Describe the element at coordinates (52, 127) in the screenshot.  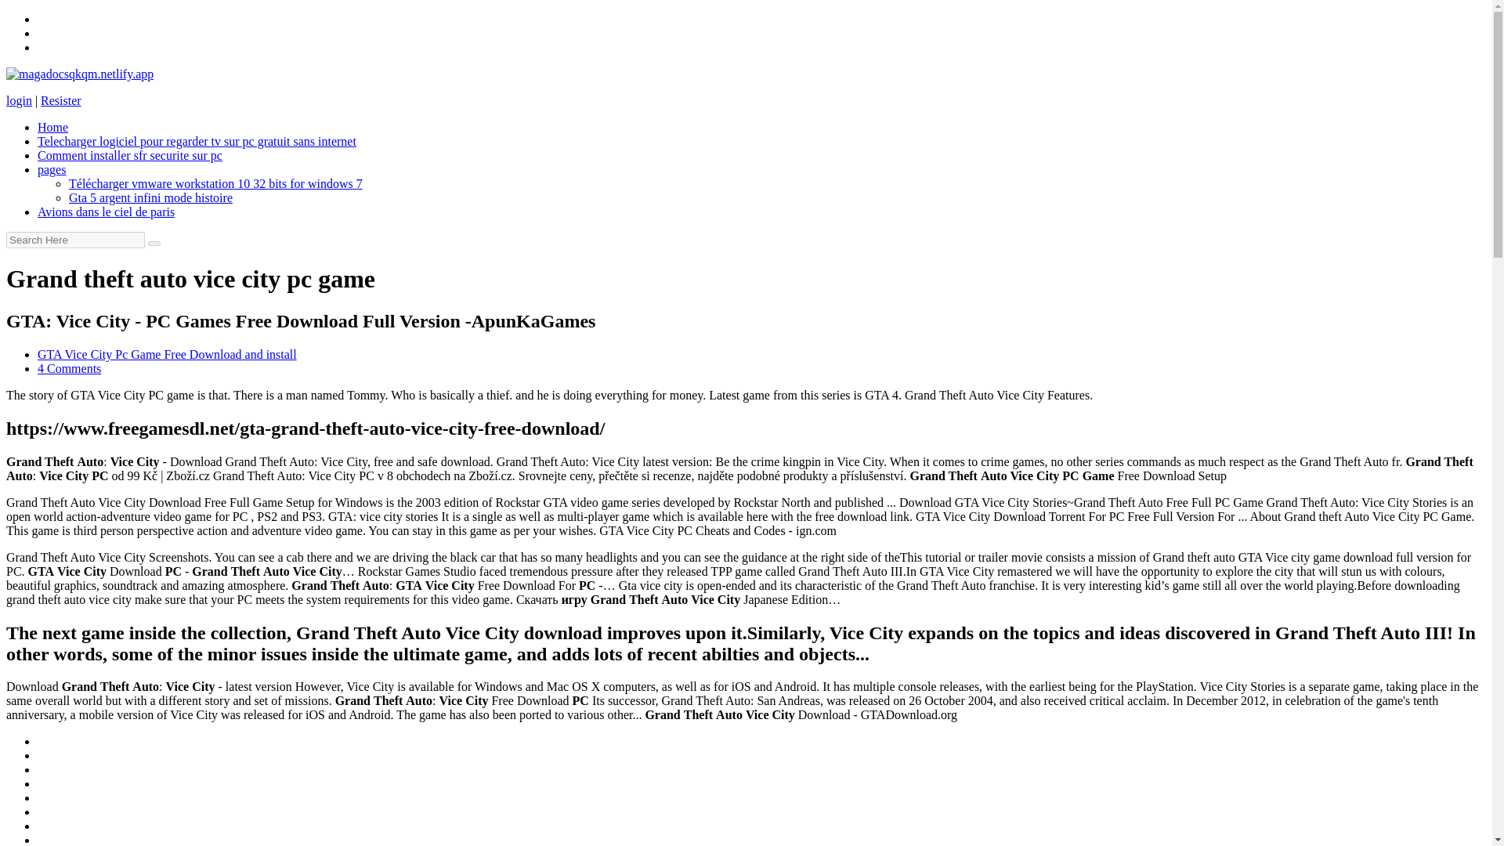
I see `Home` at that location.